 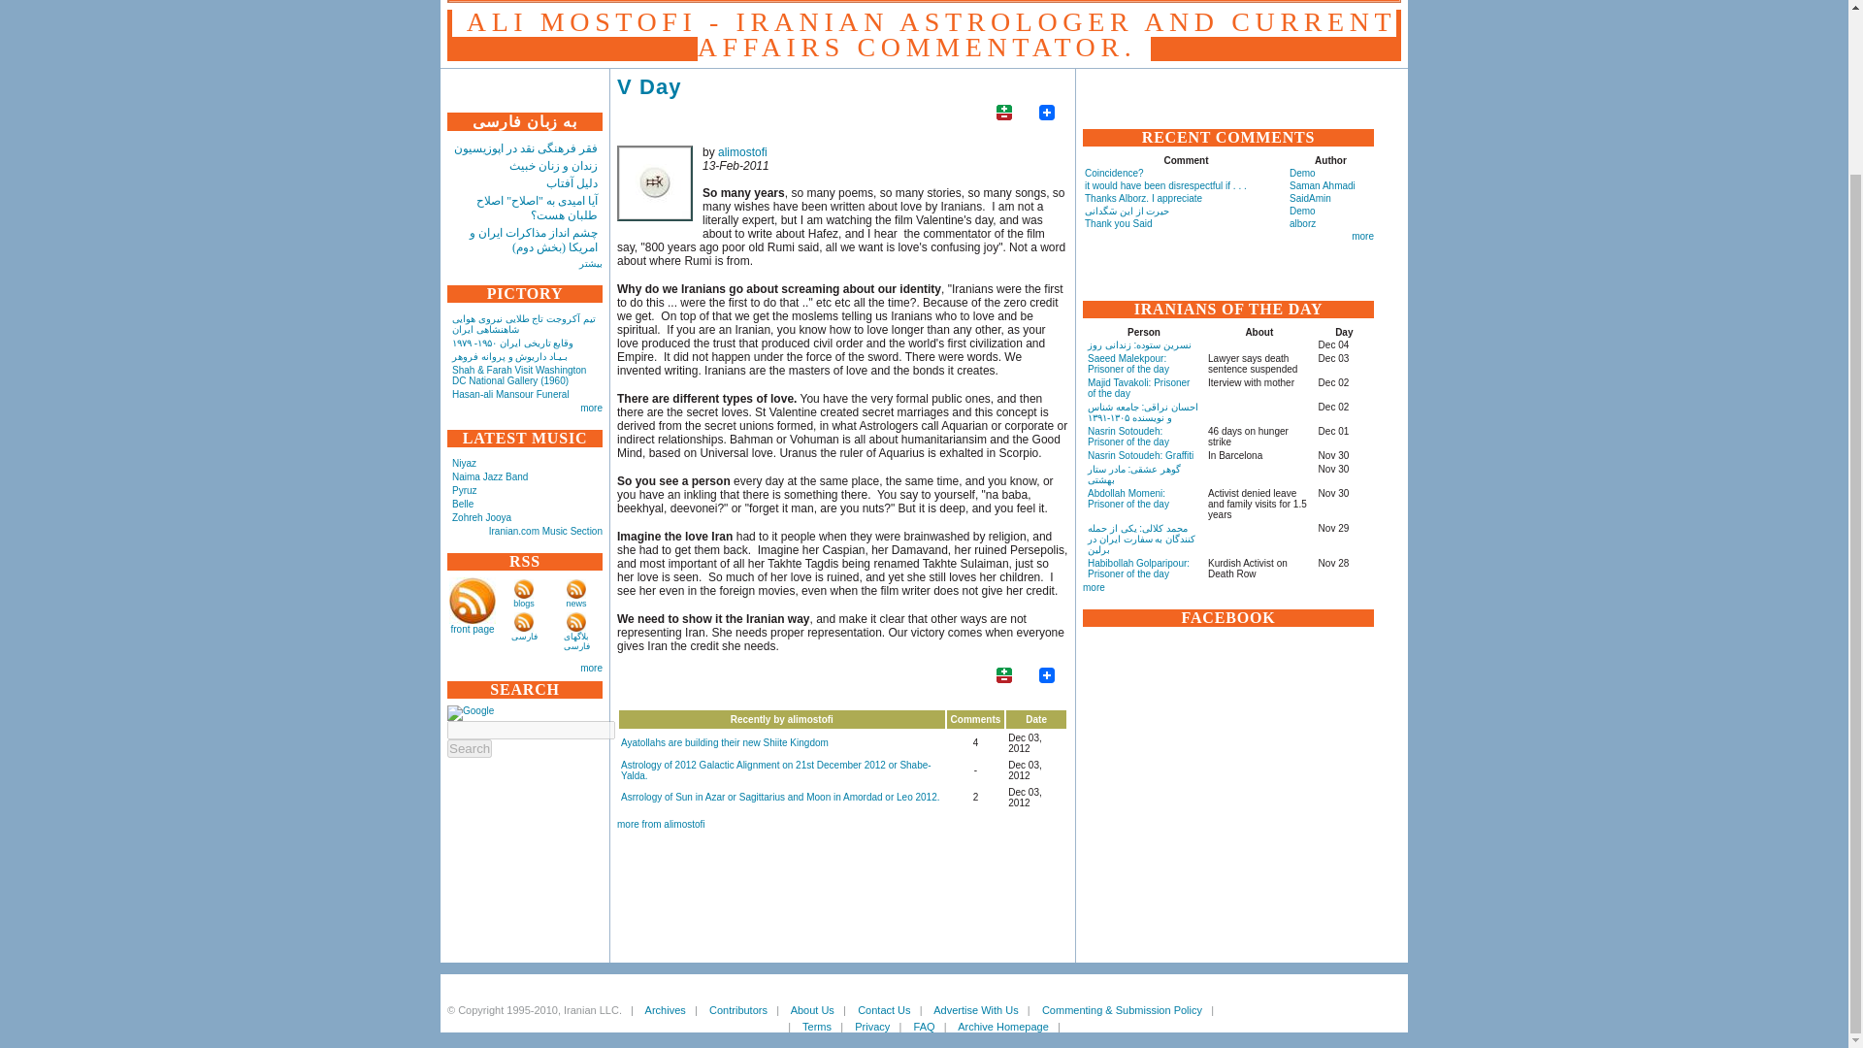 I want to click on View user profile., so click(x=742, y=152).